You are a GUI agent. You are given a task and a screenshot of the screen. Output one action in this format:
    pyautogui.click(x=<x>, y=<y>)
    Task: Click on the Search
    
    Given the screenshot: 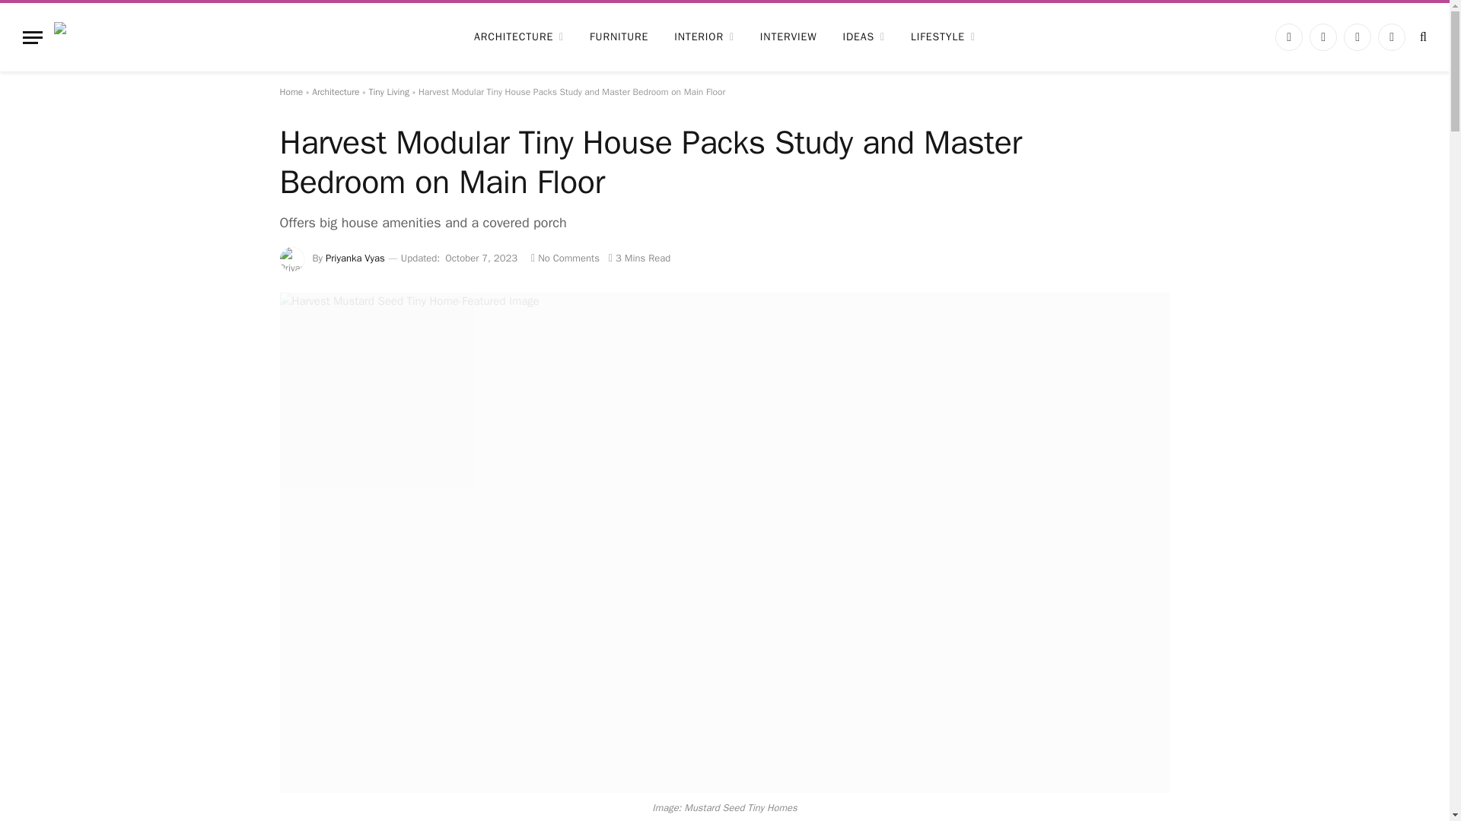 What is the action you would take?
    pyautogui.click(x=1421, y=36)
    